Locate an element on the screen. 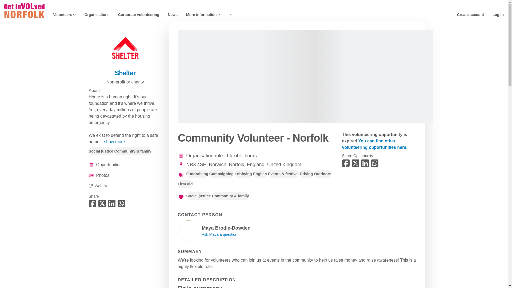 The image size is (512, 288). Corporate volunteering is located at coordinates (139, 14).